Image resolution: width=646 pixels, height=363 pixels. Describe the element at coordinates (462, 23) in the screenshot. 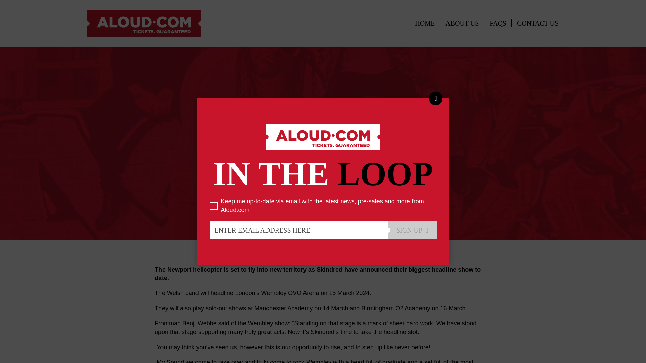

I see `ABOUT US` at that location.